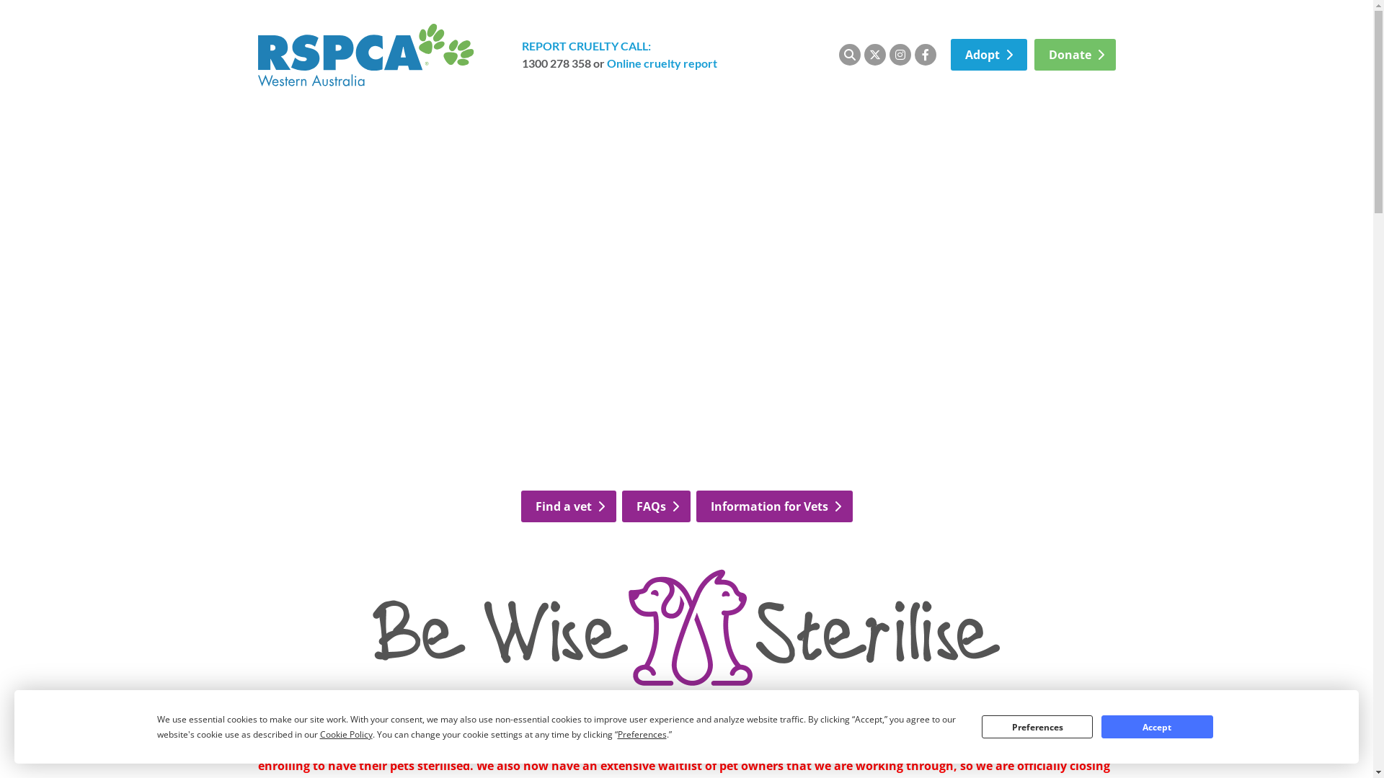 The image size is (1384, 778). Describe the element at coordinates (366, 55) in the screenshot. I see `RSPCA WA` at that location.